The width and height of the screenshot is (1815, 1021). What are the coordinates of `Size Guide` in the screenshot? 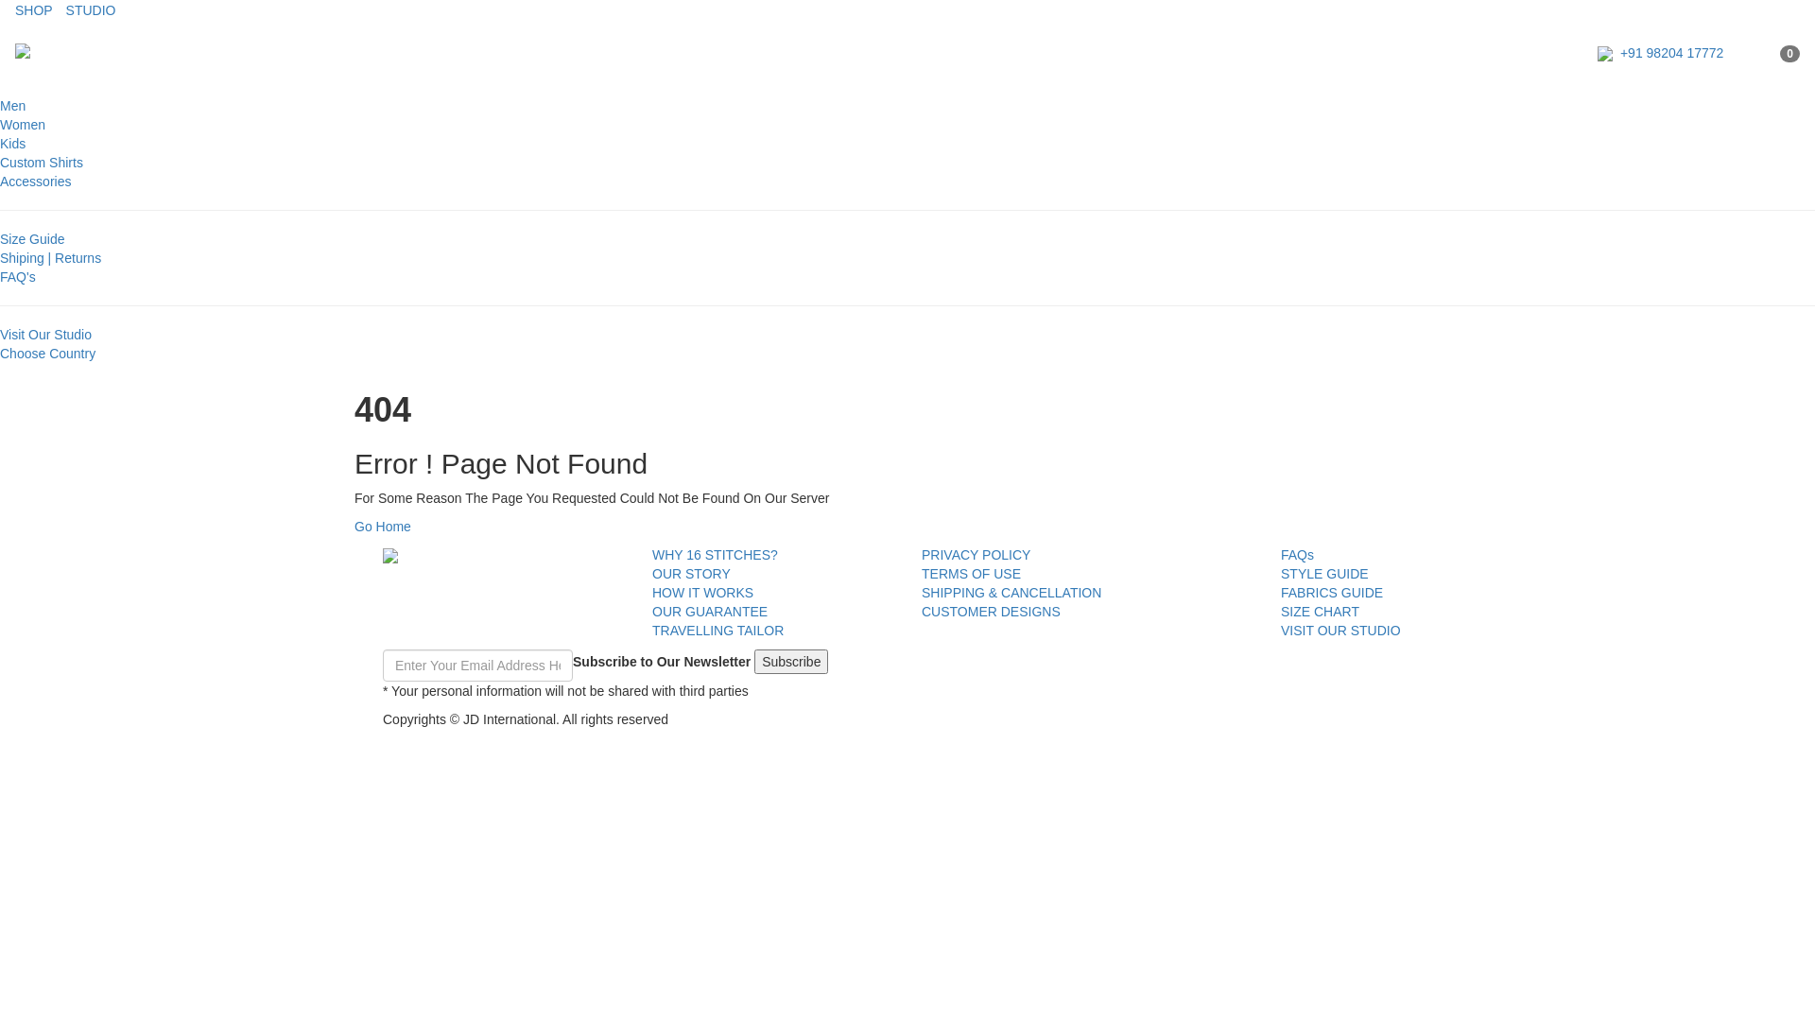 It's located at (32, 239).